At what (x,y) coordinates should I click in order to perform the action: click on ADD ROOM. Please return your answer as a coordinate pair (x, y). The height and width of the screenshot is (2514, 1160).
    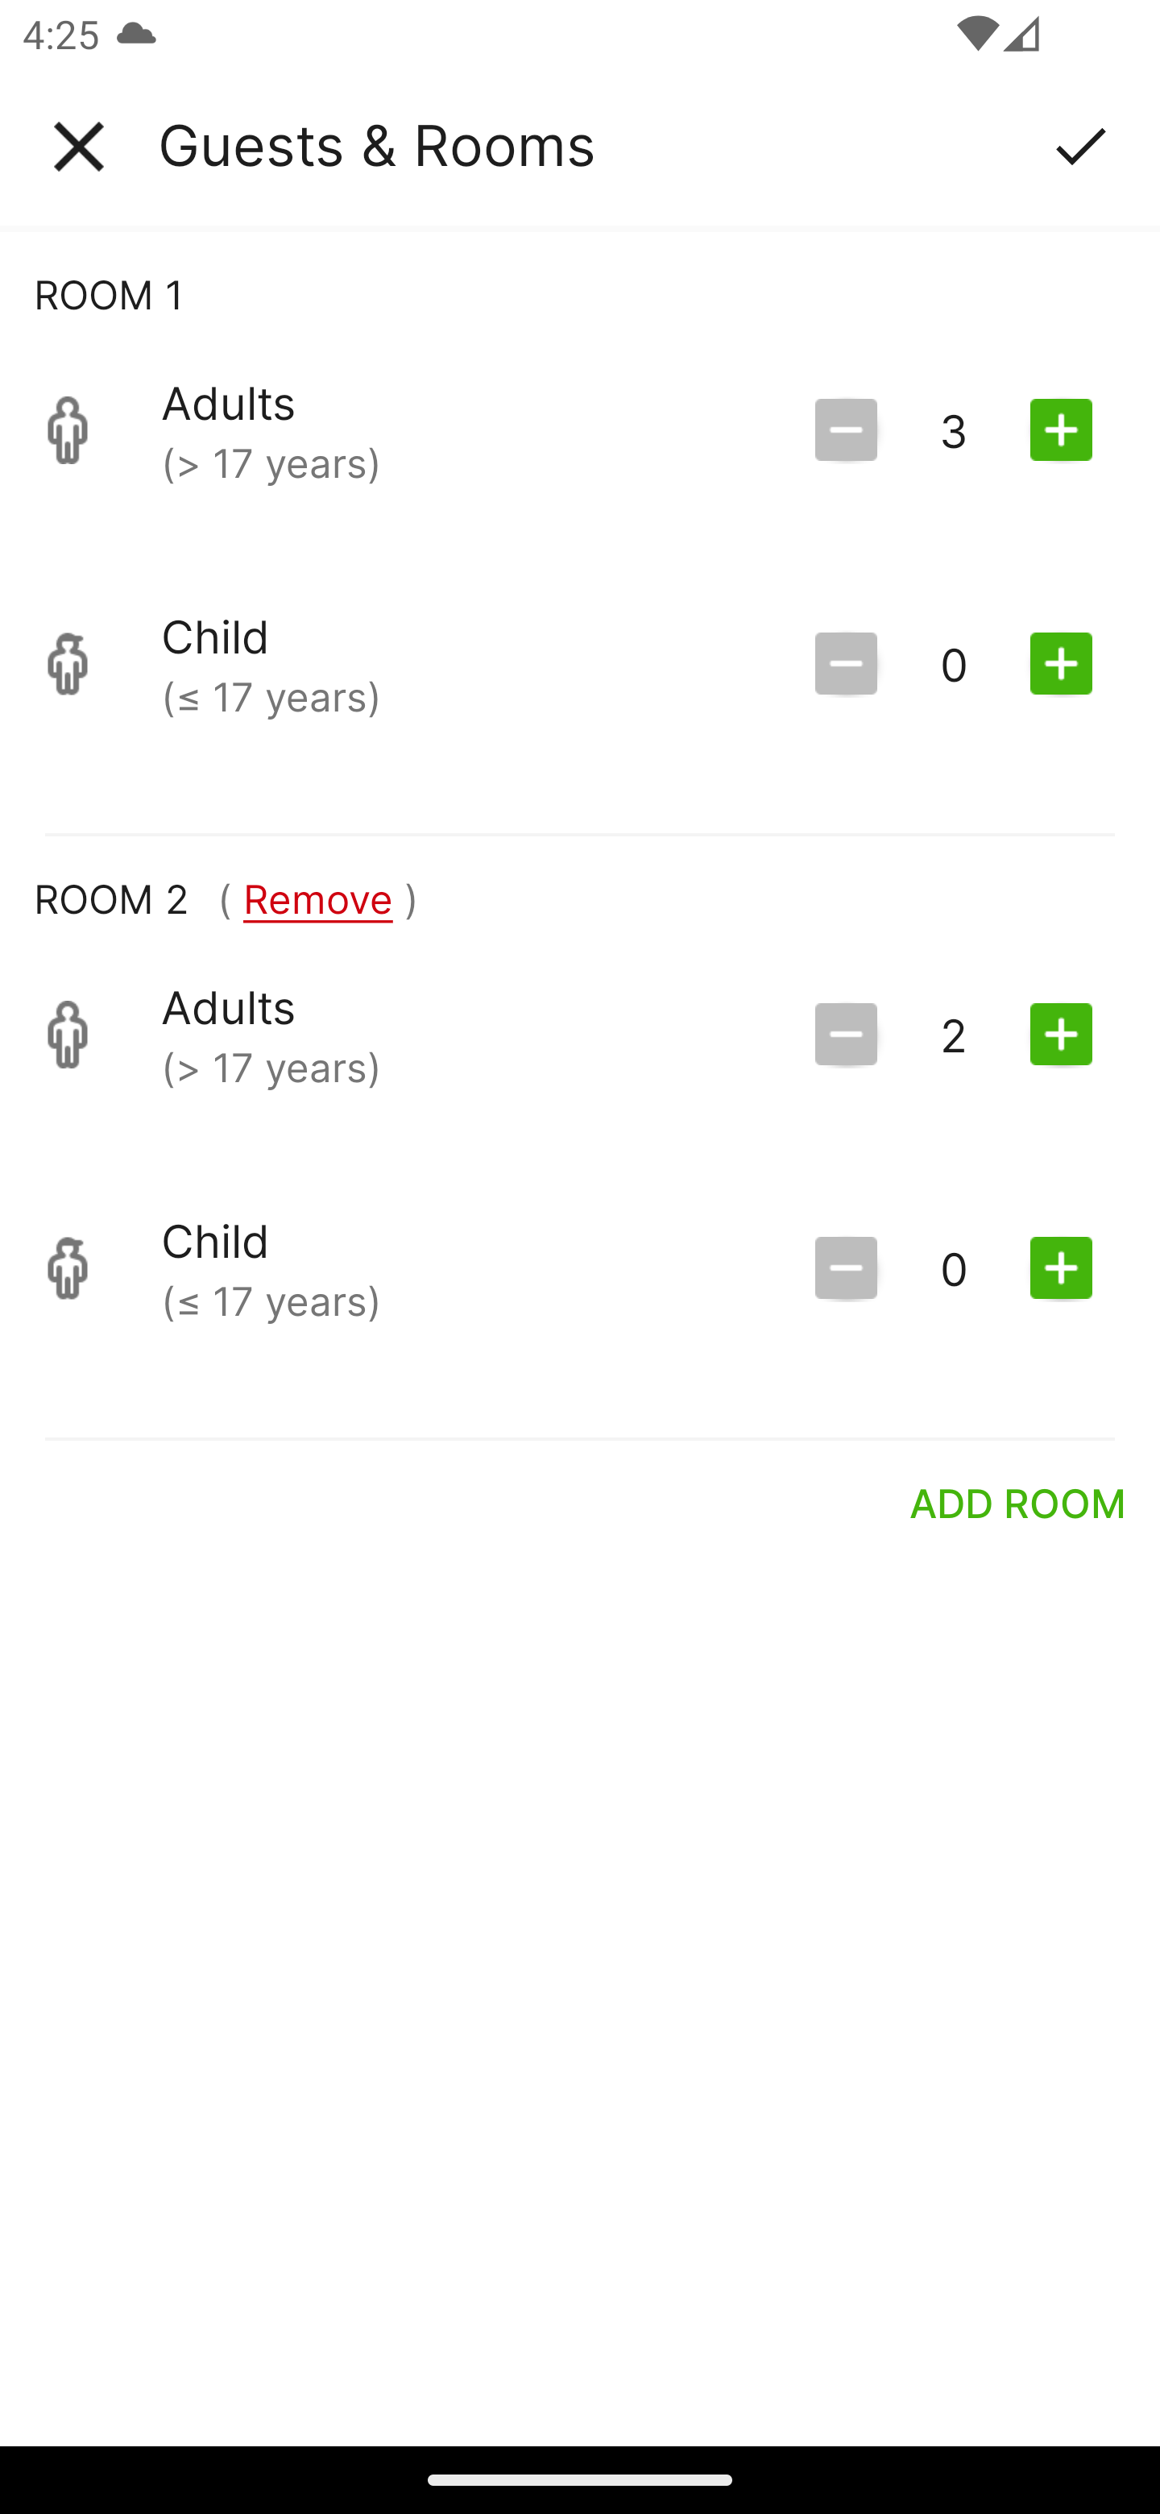
    Looking at the image, I should click on (1018, 1502).